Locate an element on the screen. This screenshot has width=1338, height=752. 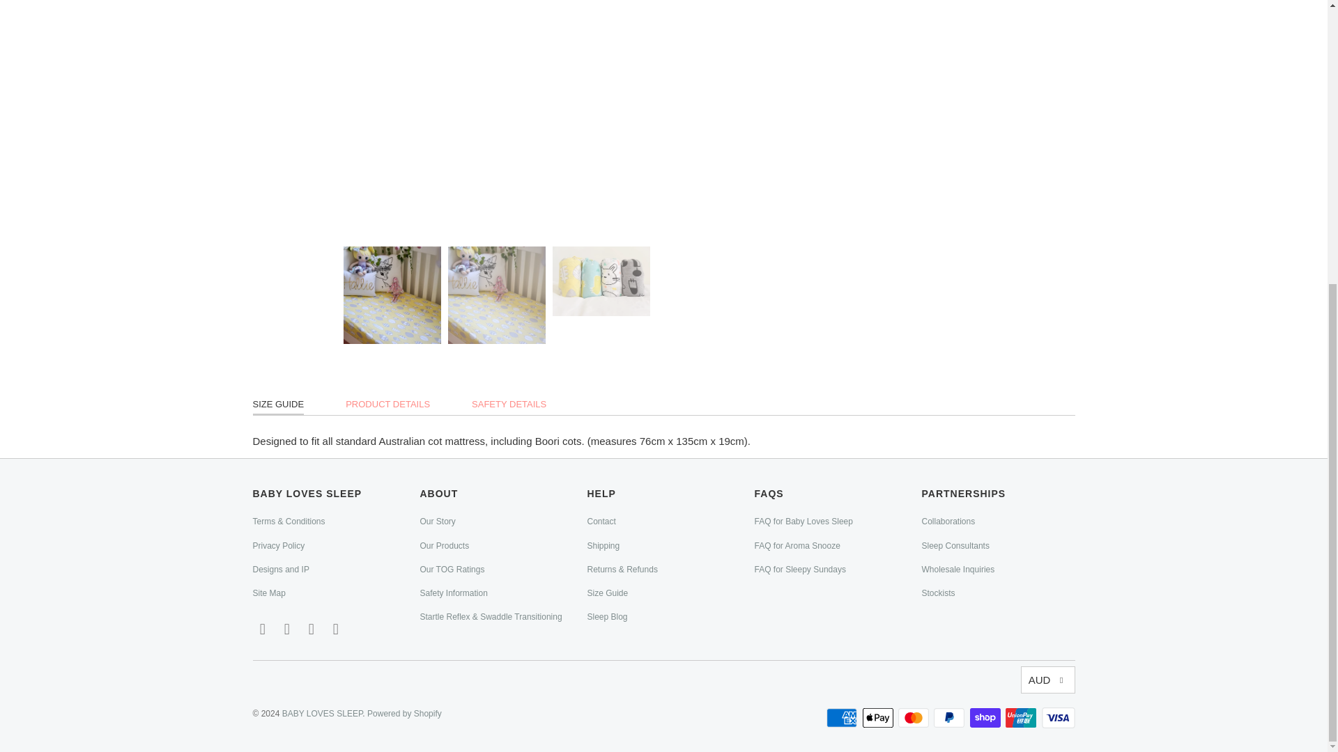
BABY LOVES SLEEP on YouTube is located at coordinates (336, 629).